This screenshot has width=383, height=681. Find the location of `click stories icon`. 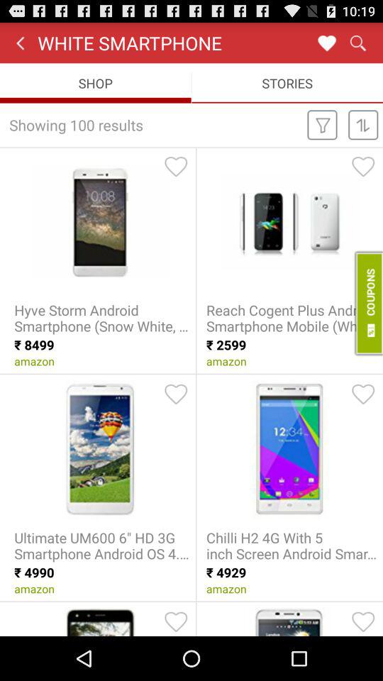

click stories icon is located at coordinates (287, 82).